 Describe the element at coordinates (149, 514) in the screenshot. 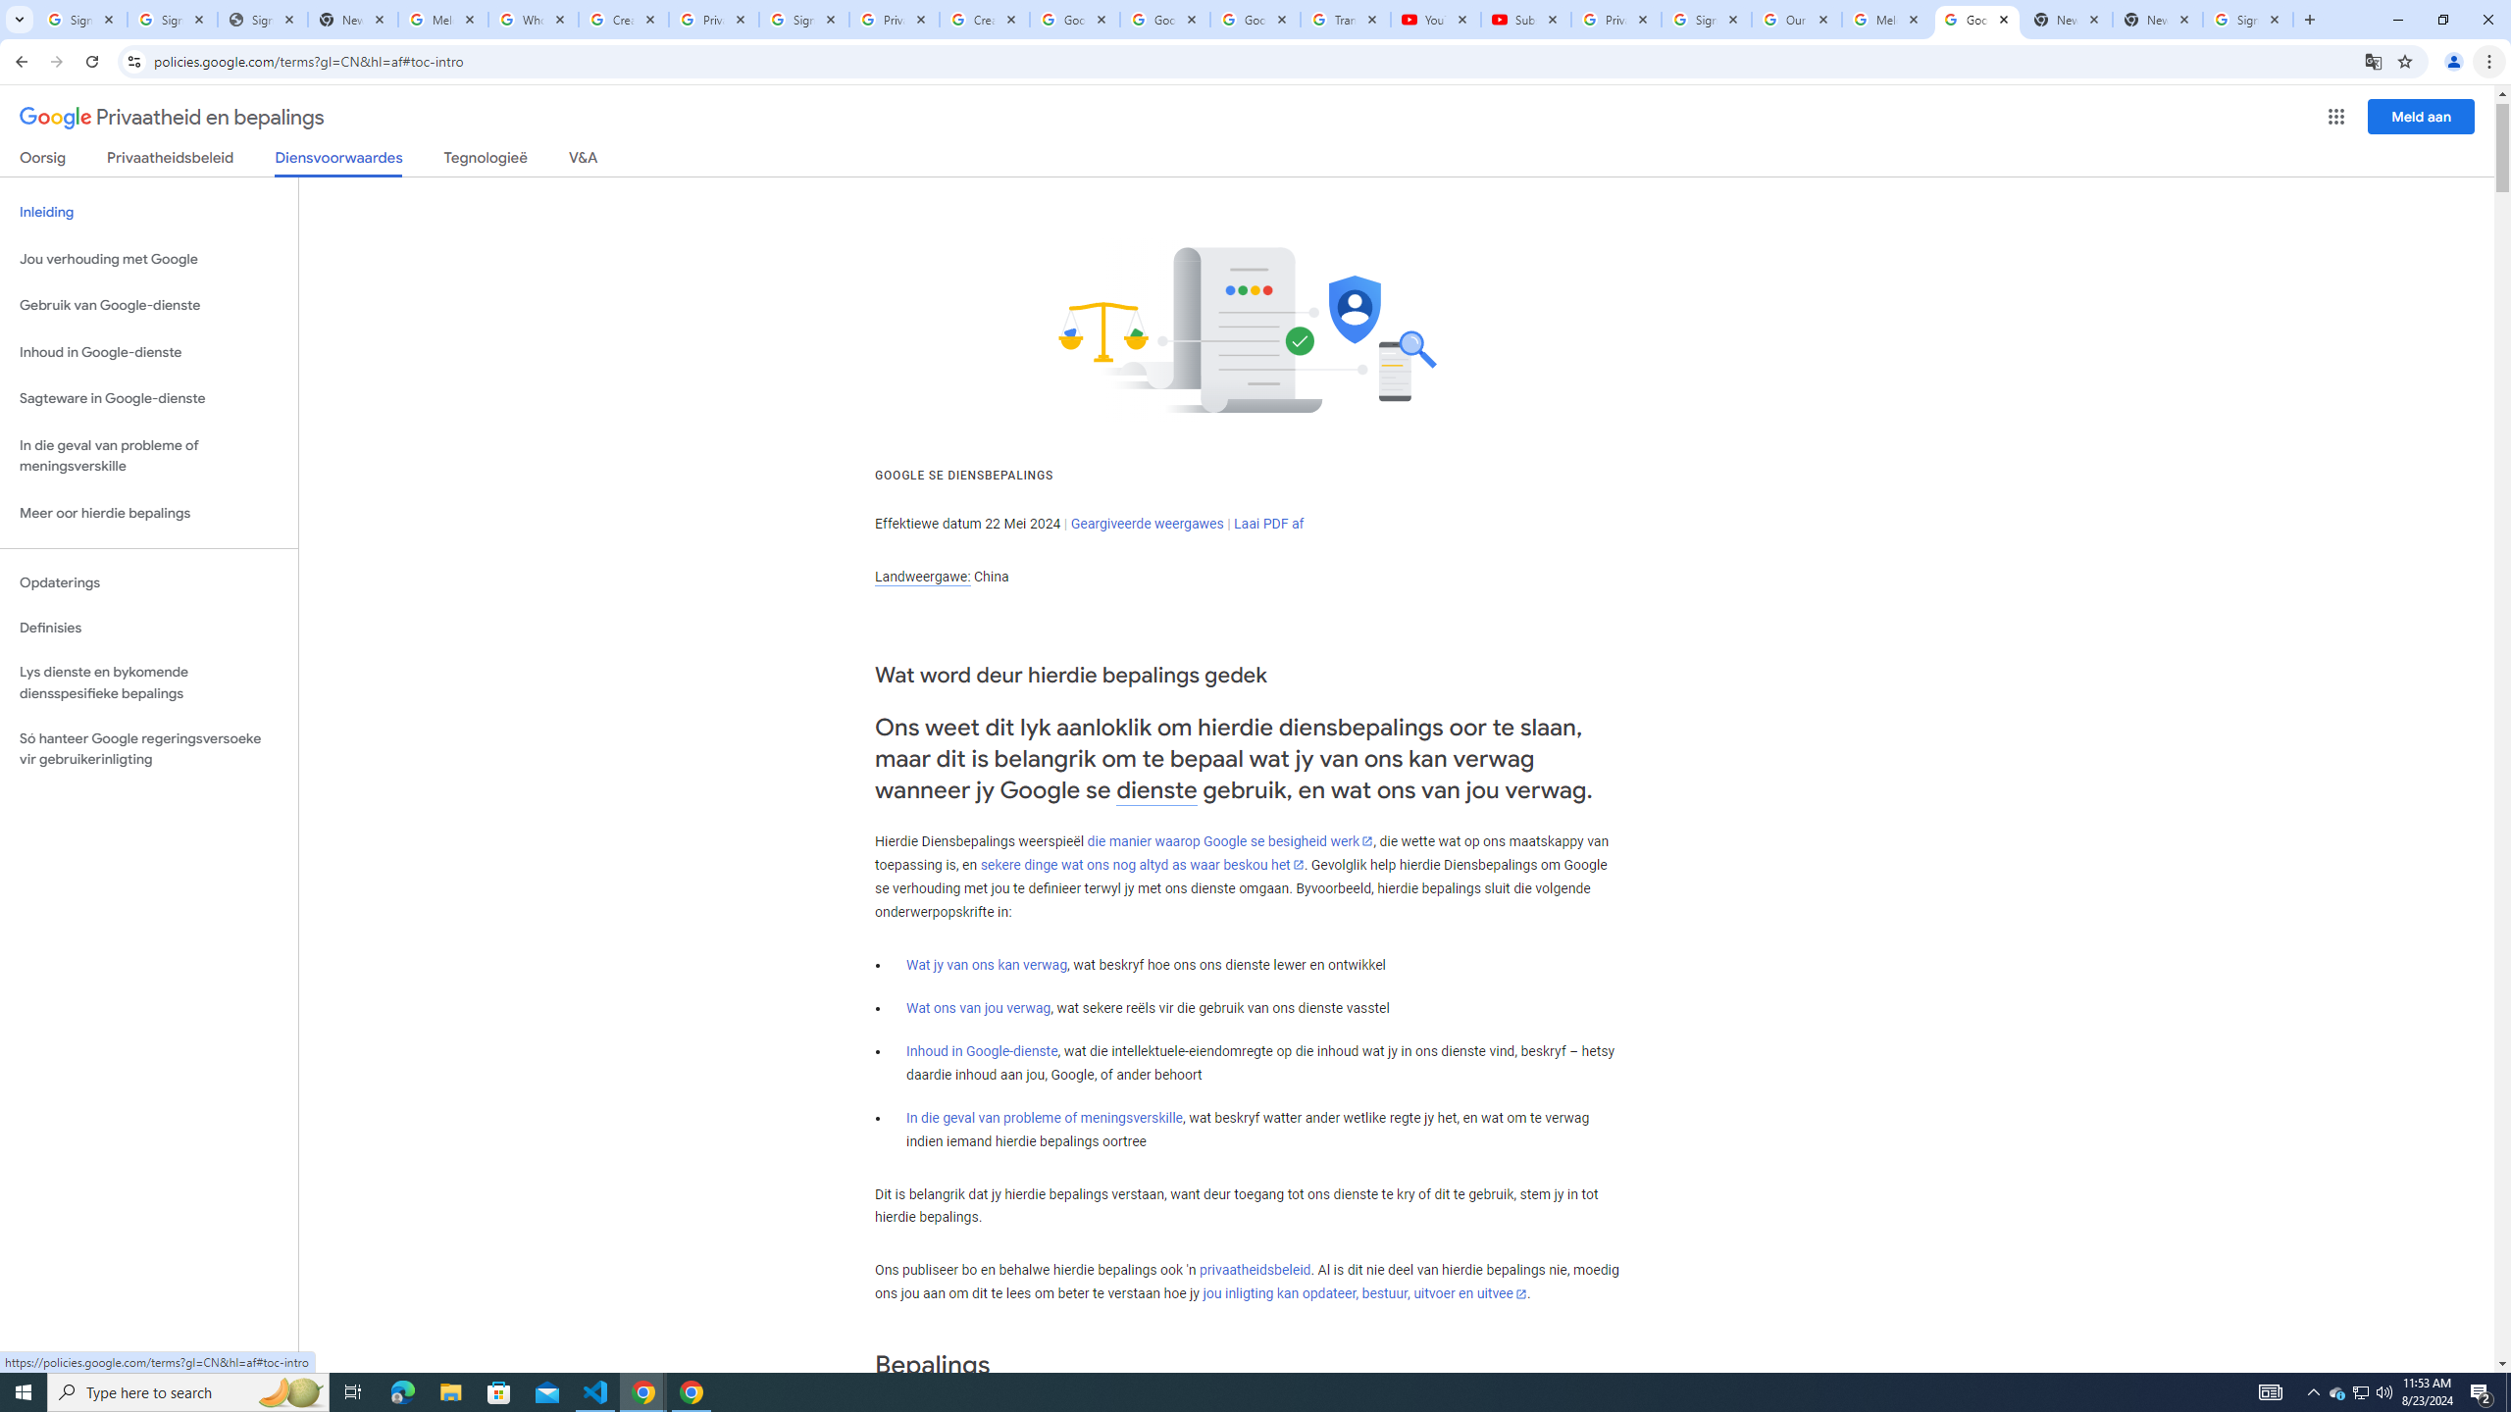

I see `Meer oor hierdie bepalings` at that location.